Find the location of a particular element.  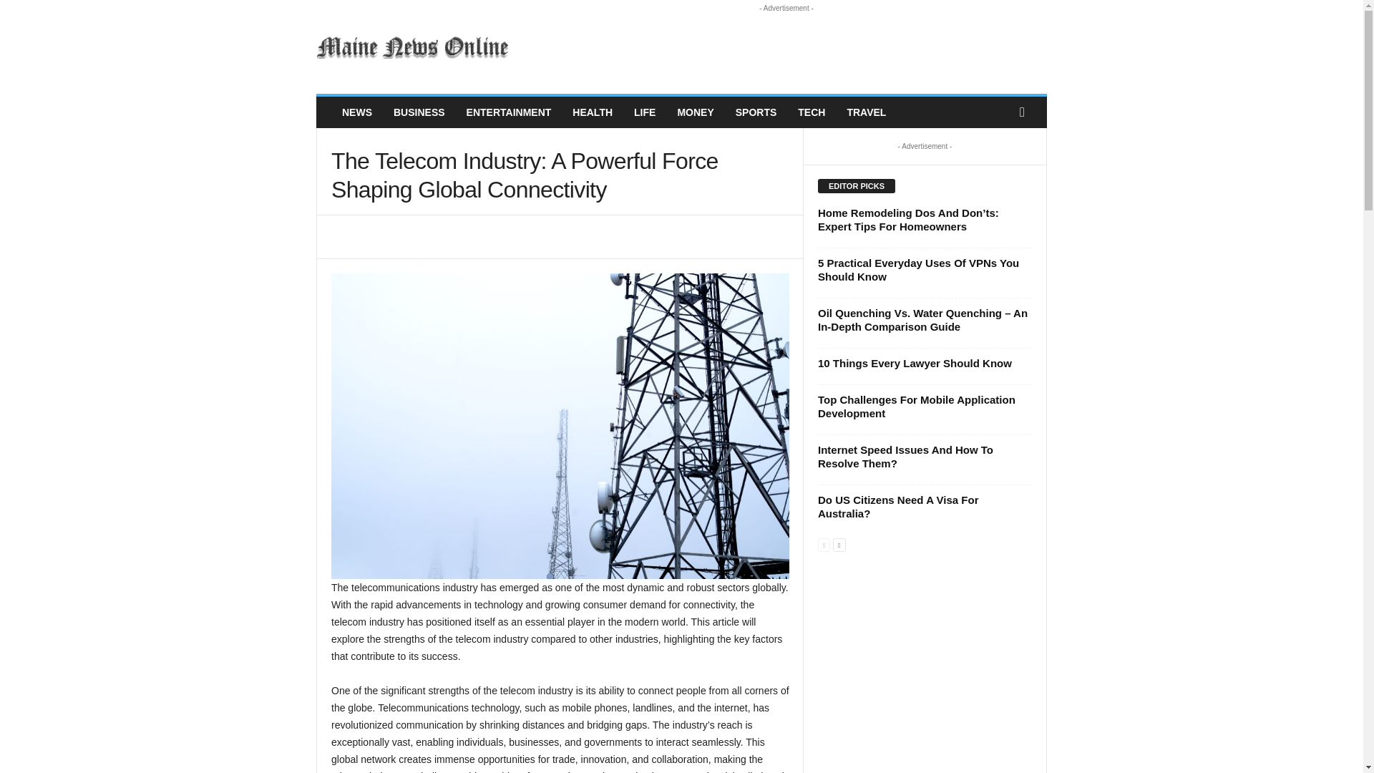

TECH is located at coordinates (812, 112).